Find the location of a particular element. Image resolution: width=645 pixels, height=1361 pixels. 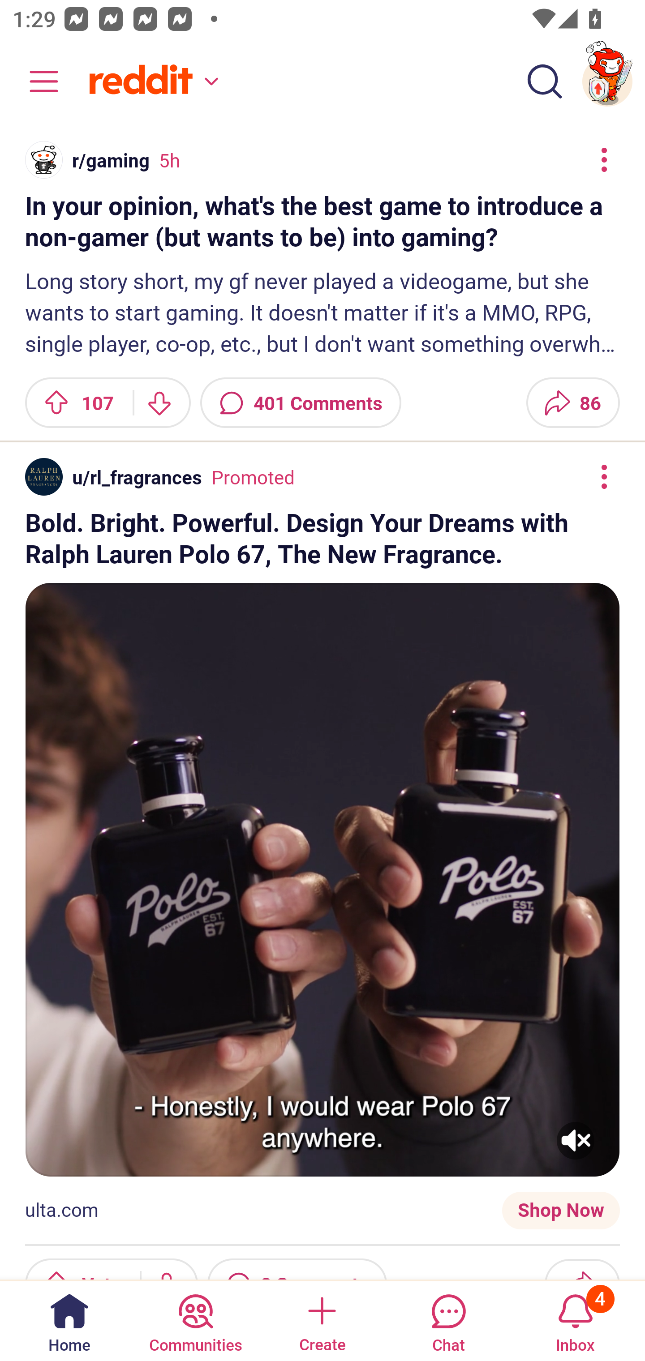

Search is located at coordinates (545, 81).